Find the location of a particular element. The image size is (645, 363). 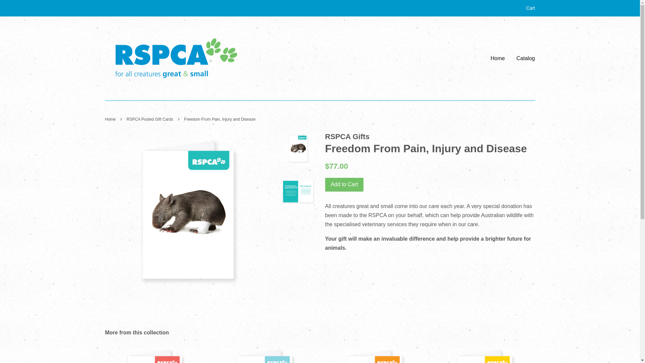

Home is located at coordinates (500, 58).